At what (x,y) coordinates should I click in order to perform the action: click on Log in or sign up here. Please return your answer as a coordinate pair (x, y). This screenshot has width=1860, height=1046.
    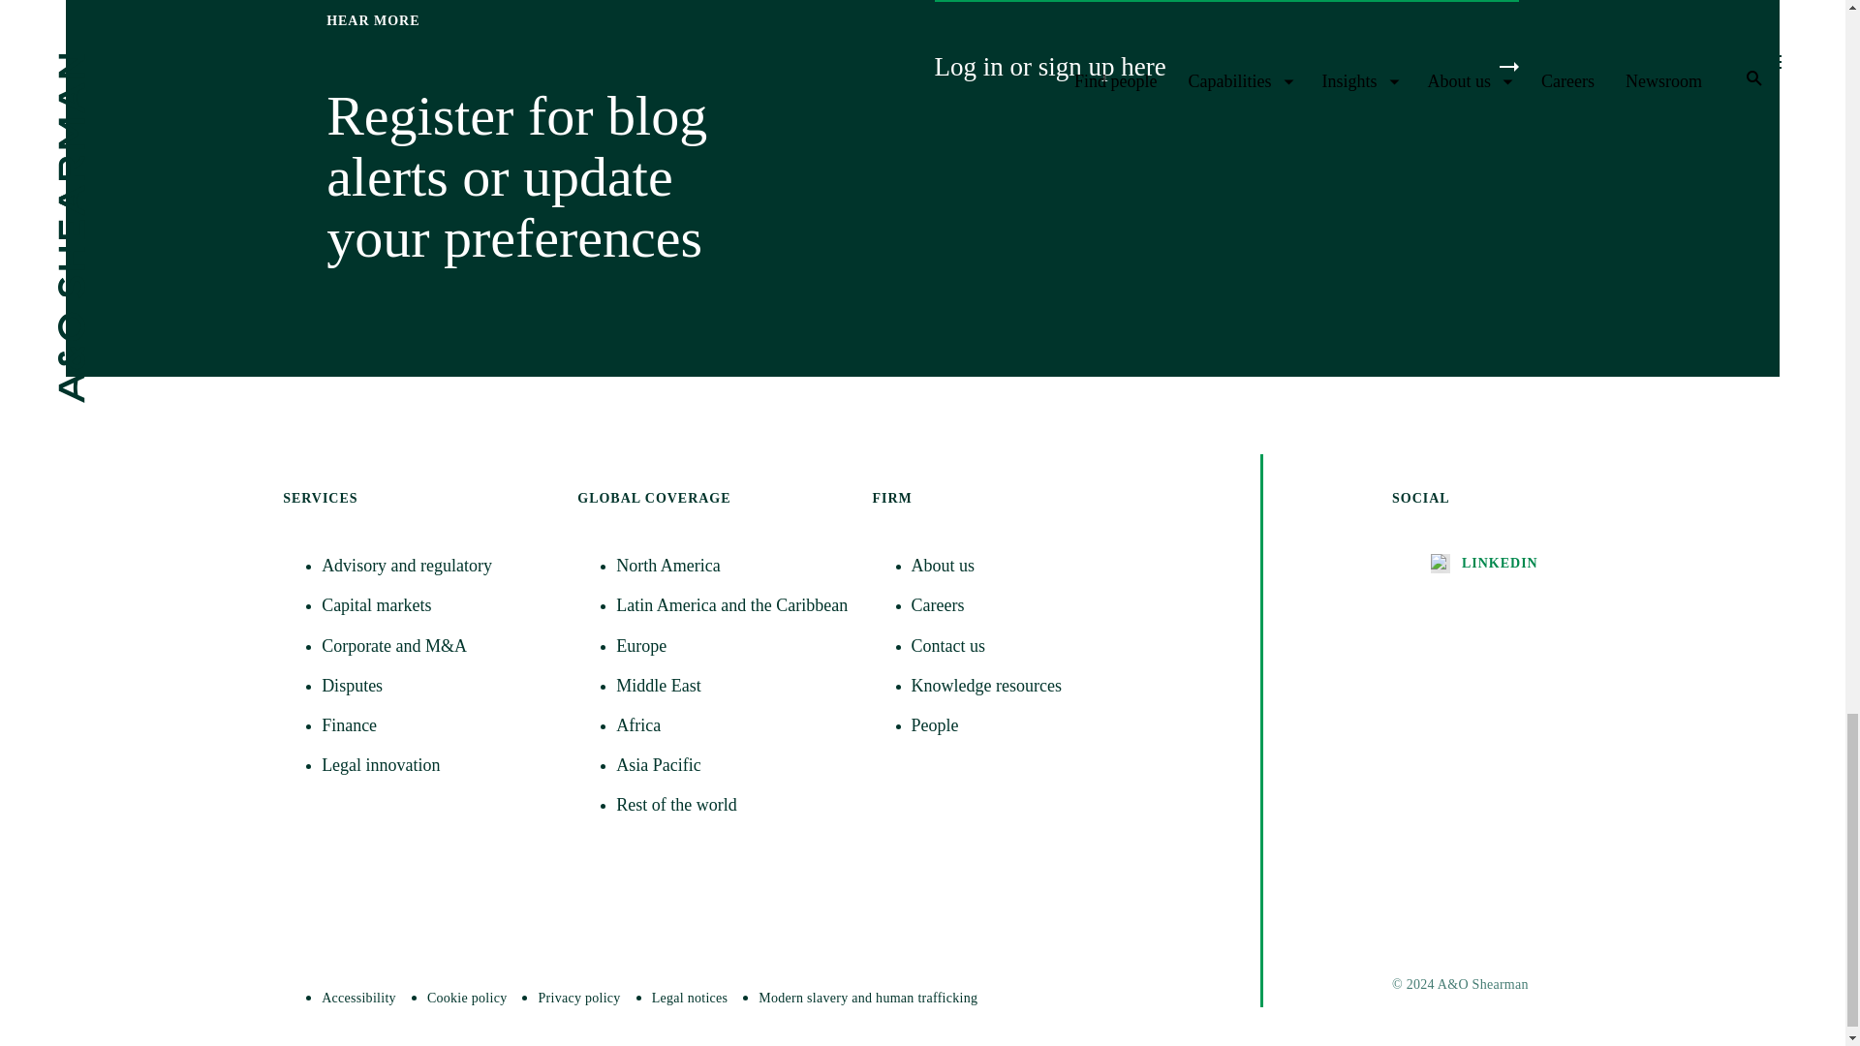
    Looking at the image, I should click on (1224, 67).